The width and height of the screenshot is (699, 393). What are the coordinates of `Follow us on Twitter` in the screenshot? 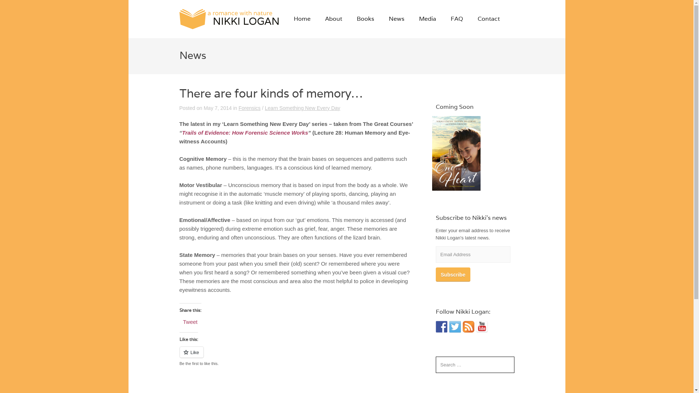 It's located at (455, 327).